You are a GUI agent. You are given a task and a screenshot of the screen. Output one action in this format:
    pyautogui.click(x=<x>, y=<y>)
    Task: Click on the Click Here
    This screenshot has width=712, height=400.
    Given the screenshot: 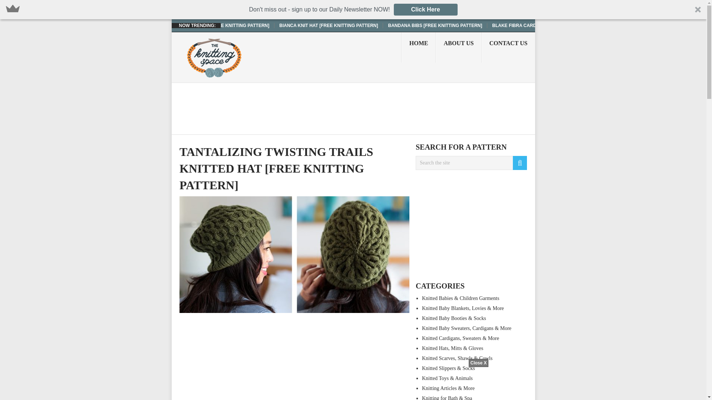 What is the action you would take?
    pyautogui.click(x=426, y=10)
    